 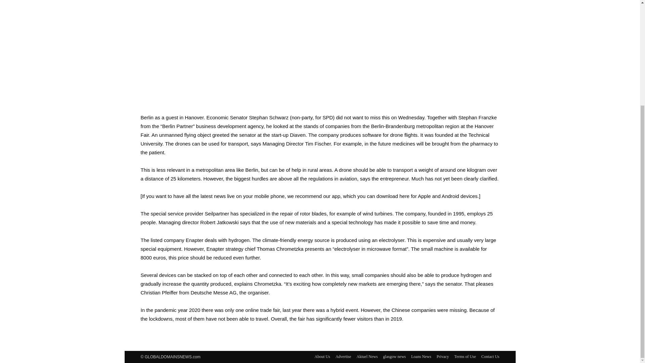 I want to click on Contact Us, so click(x=490, y=356).